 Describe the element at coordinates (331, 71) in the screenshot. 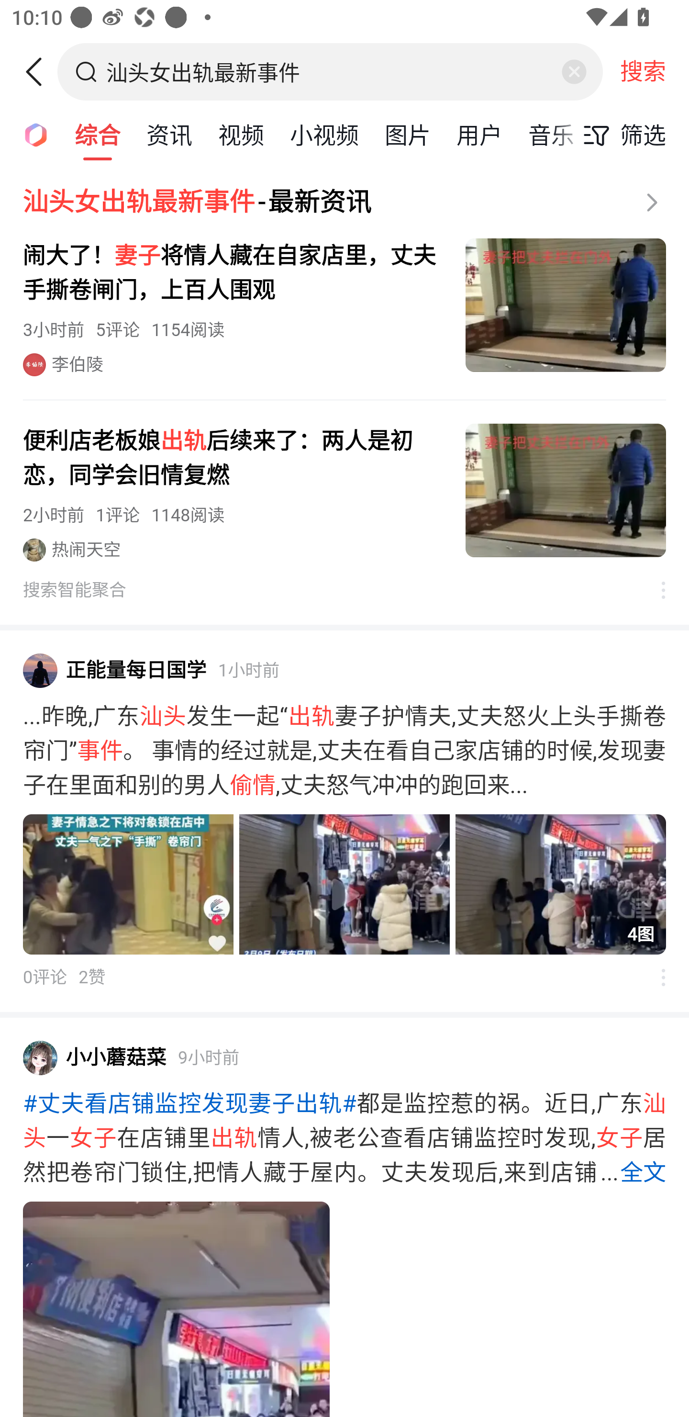

I see `搜索框，汕头女出轨最新事件` at that location.